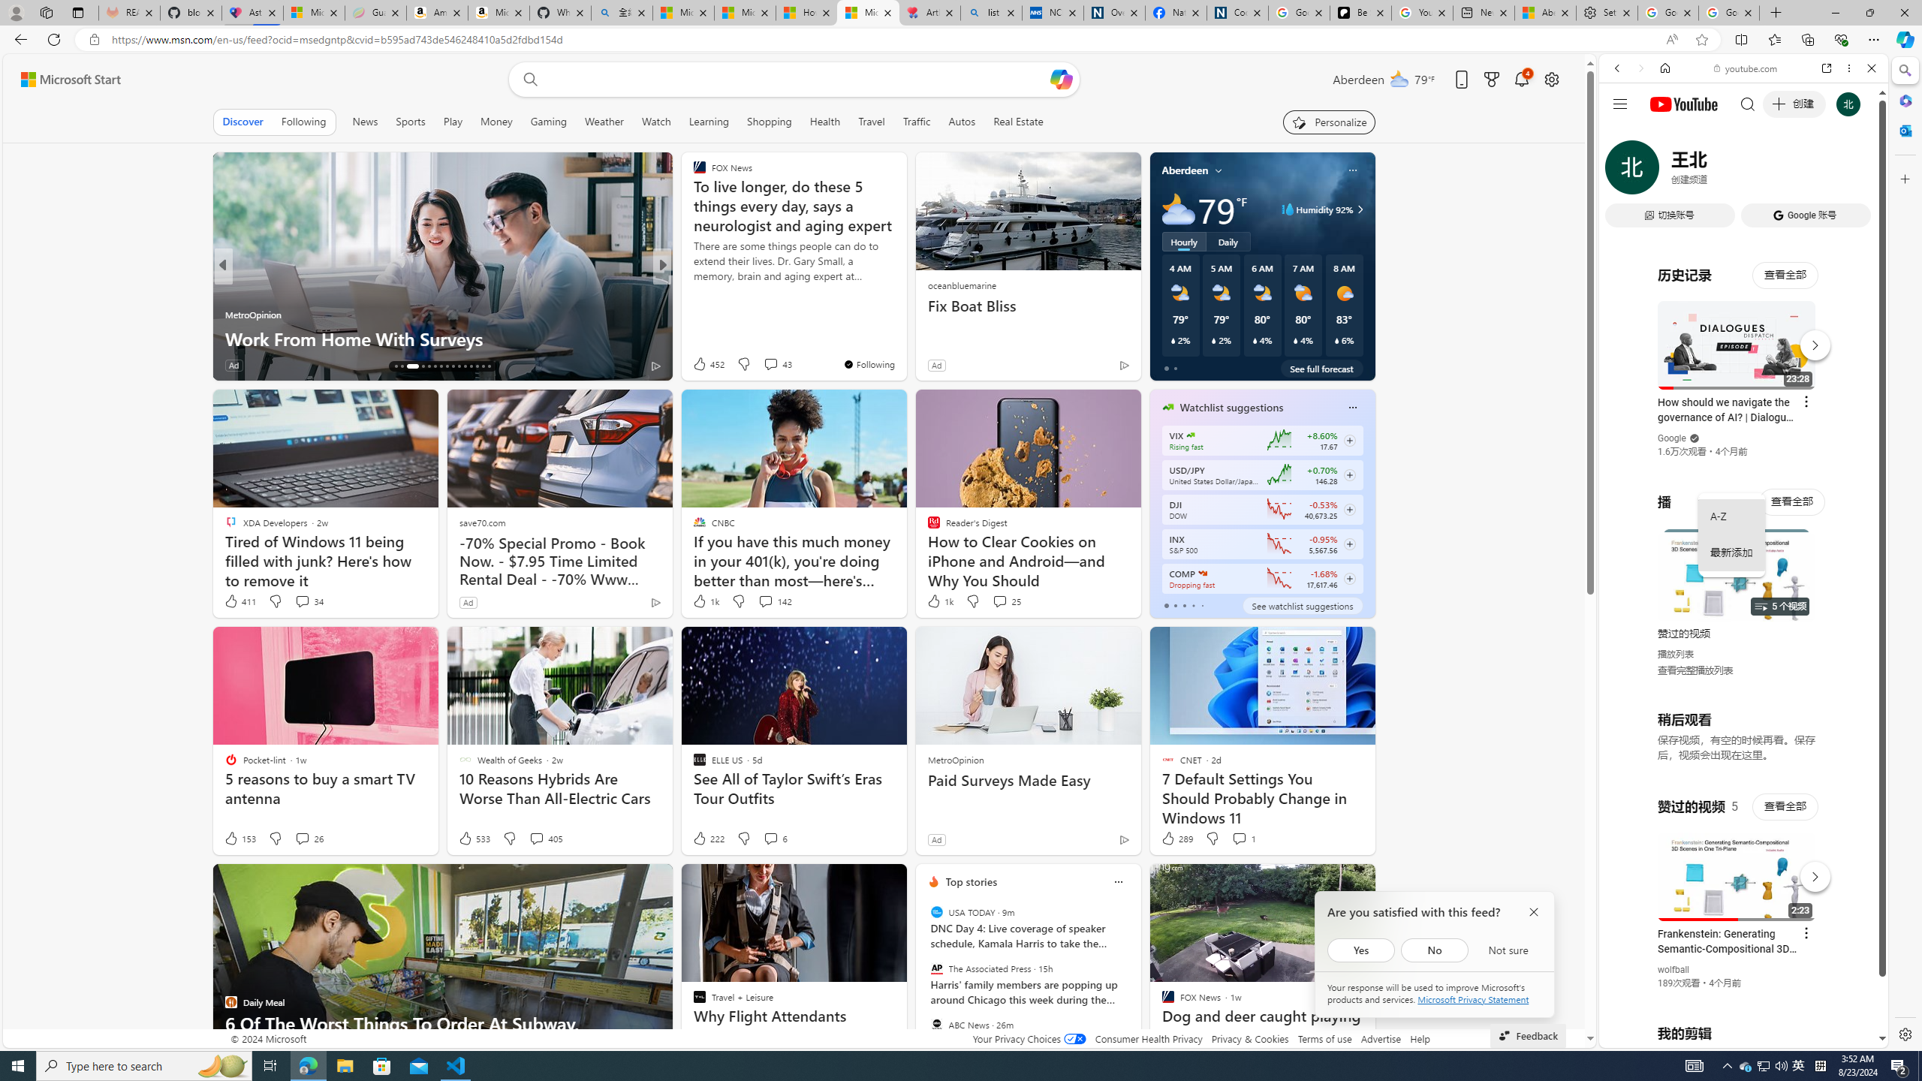 The width and height of the screenshot is (1922, 1081). What do you see at coordinates (1810, 873) in the screenshot?
I see `Actions for this site` at bounding box center [1810, 873].